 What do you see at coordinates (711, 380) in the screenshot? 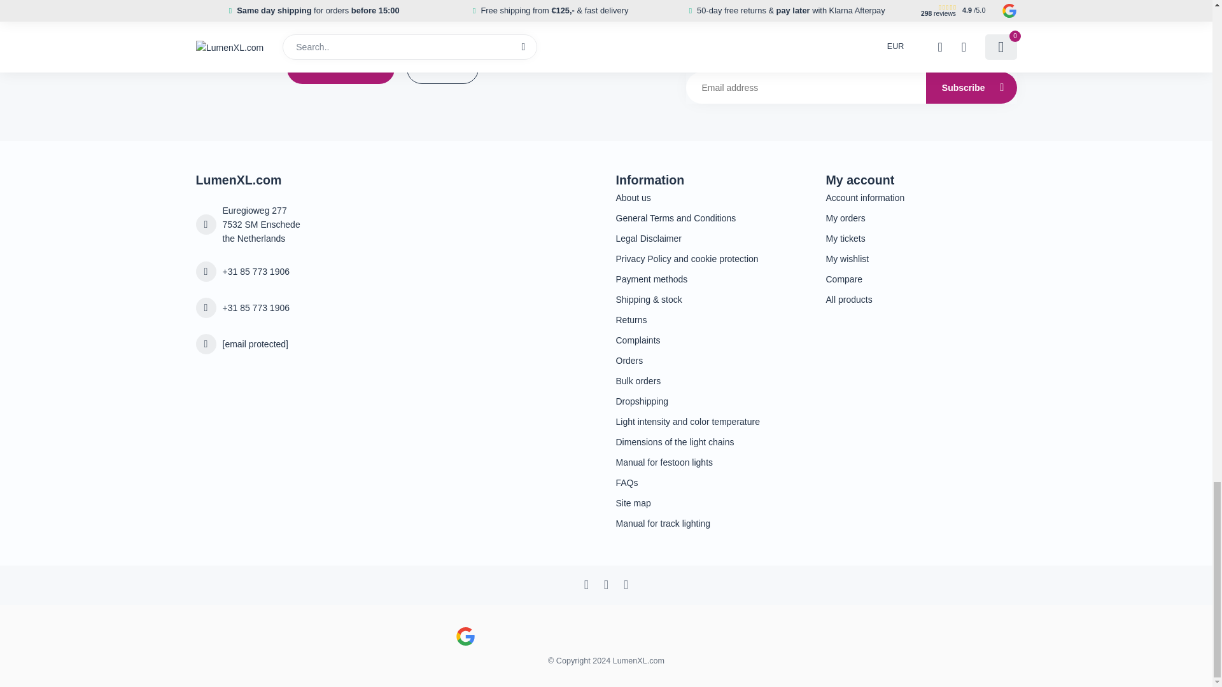
I see `Bulk orders` at bounding box center [711, 380].